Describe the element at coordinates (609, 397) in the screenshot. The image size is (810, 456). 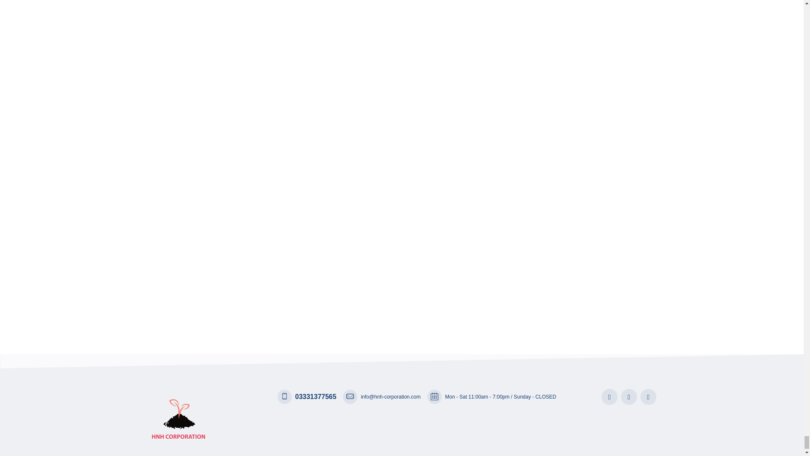
I see `Facebook` at that location.